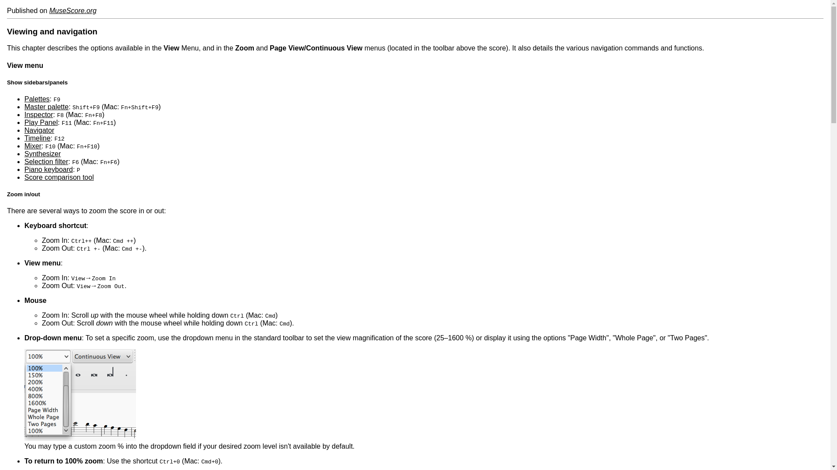 Image resolution: width=837 pixels, height=470 pixels. What do you see at coordinates (37, 99) in the screenshot?
I see `Palettes` at bounding box center [37, 99].